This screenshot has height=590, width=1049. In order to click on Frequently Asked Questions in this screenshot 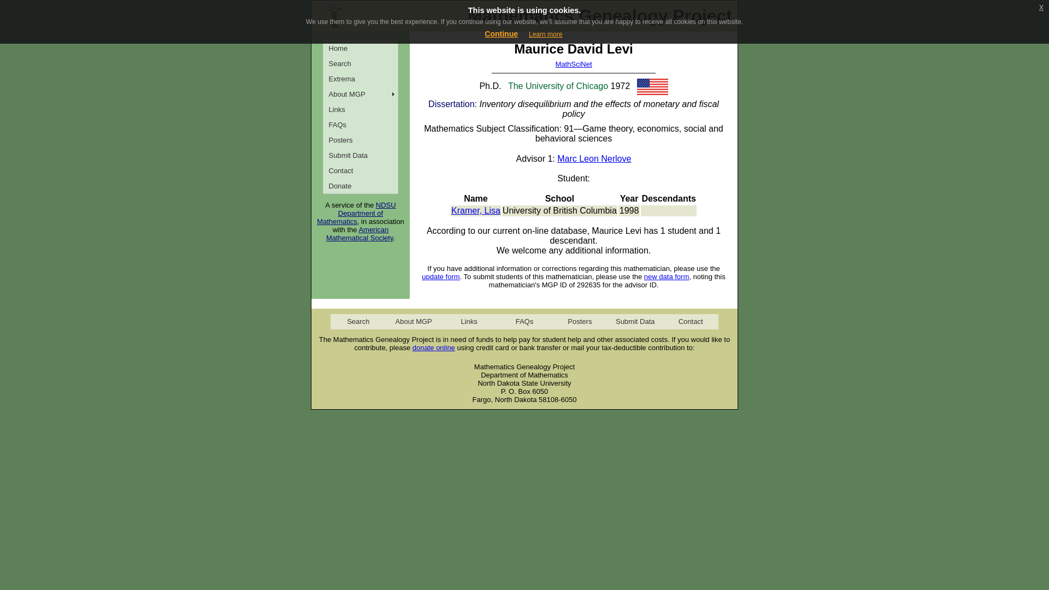, I will do `click(523, 321)`.